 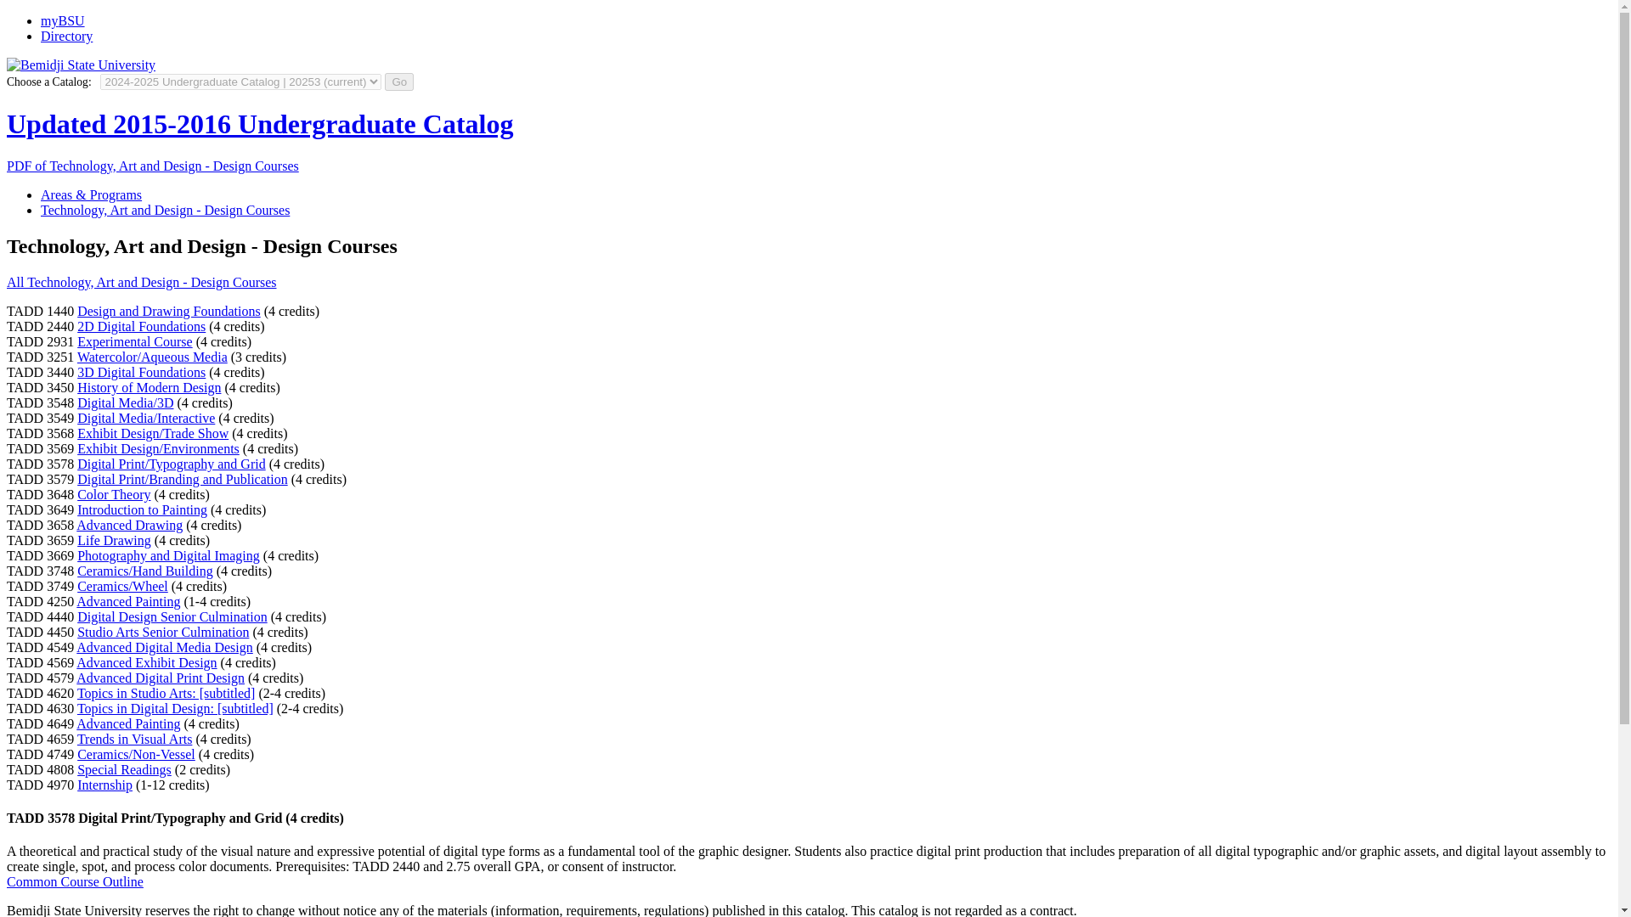 I want to click on Advanced Exhibit Design, so click(x=146, y=662).